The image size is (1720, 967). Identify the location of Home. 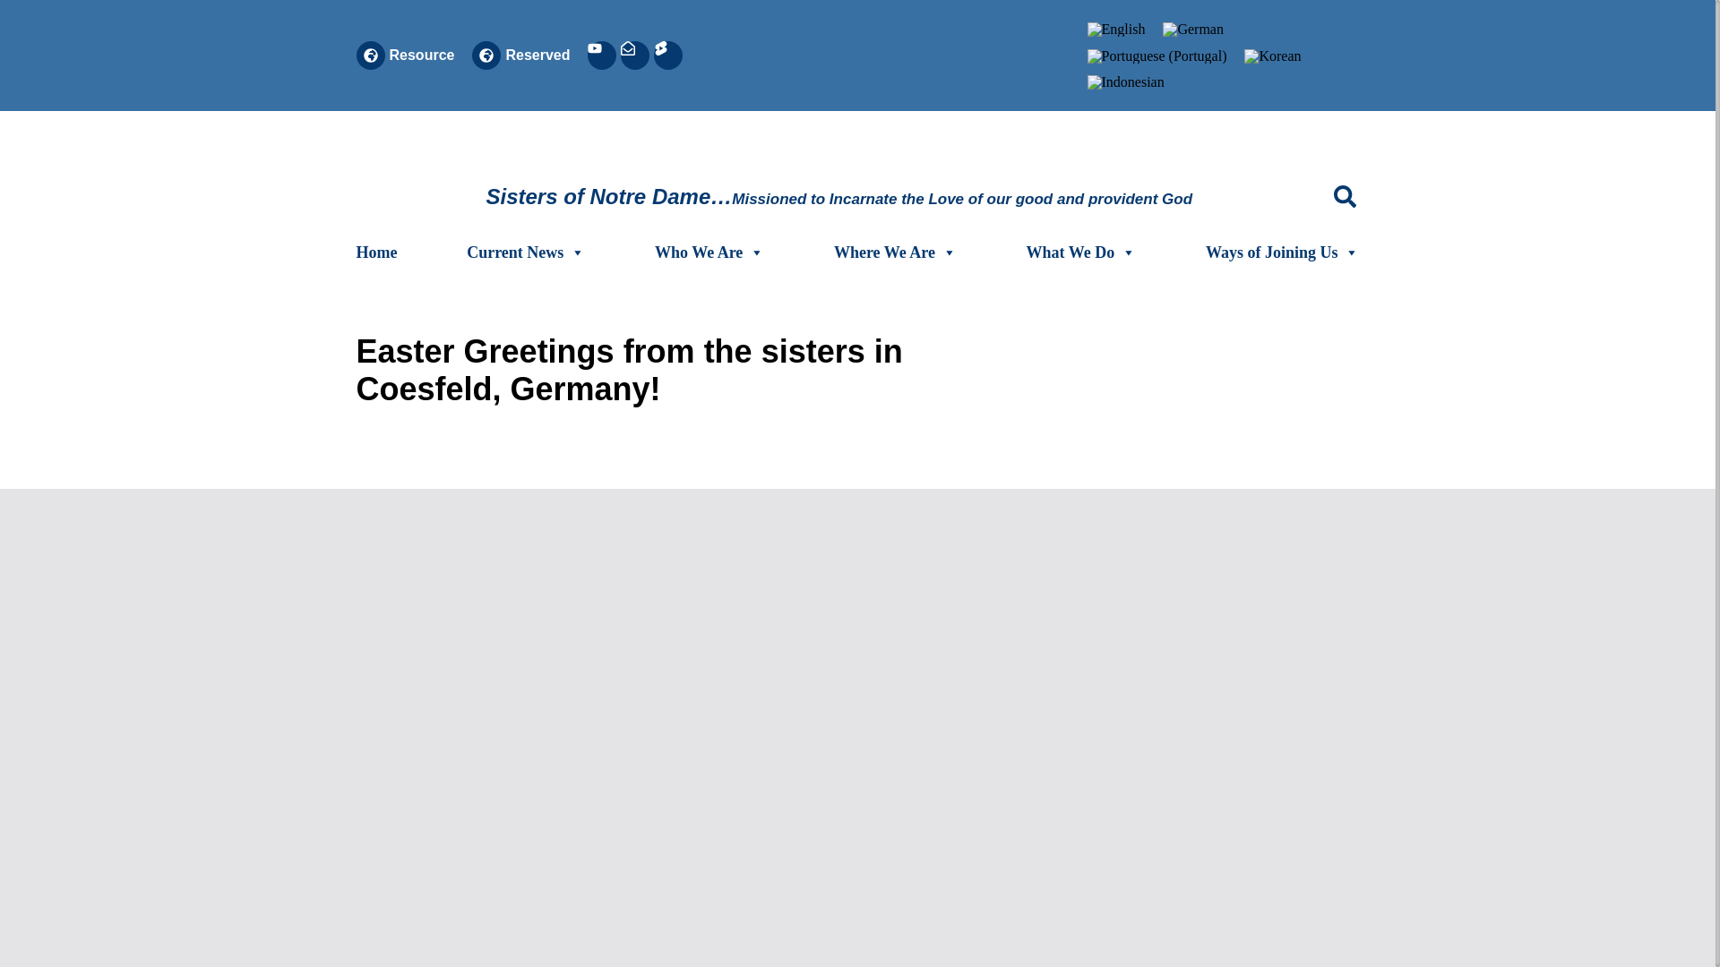
(376, 252).